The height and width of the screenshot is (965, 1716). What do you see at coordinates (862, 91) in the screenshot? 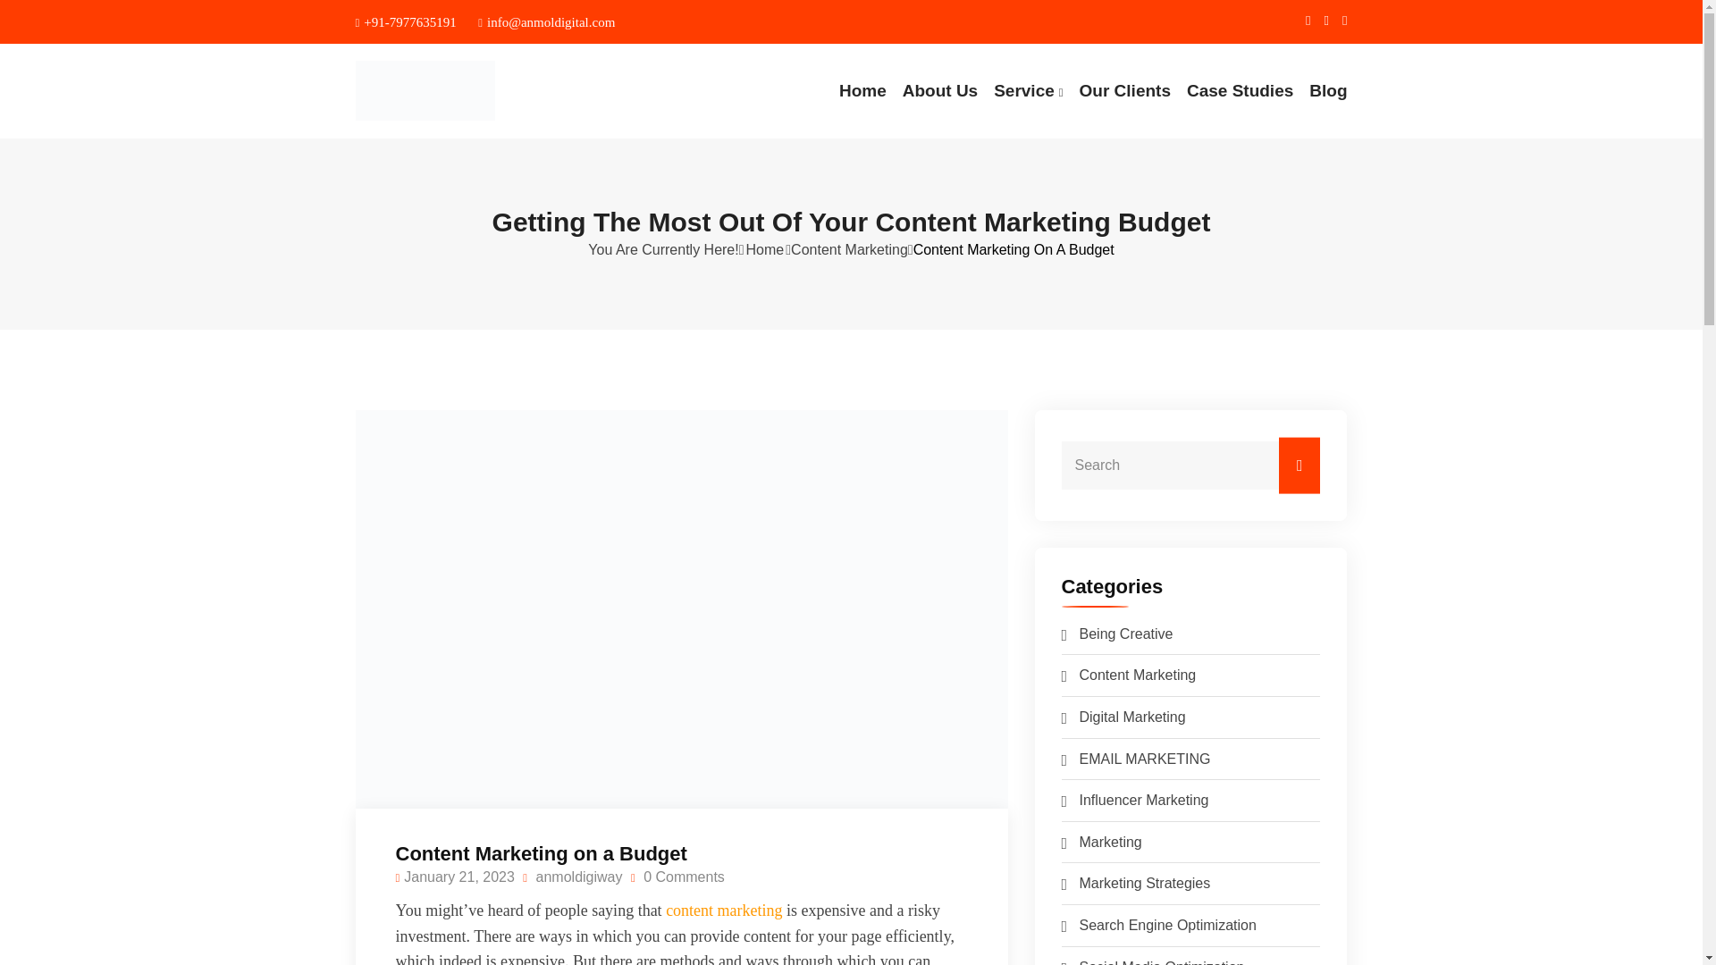
I see `Home` at bounding box center [862, 91].